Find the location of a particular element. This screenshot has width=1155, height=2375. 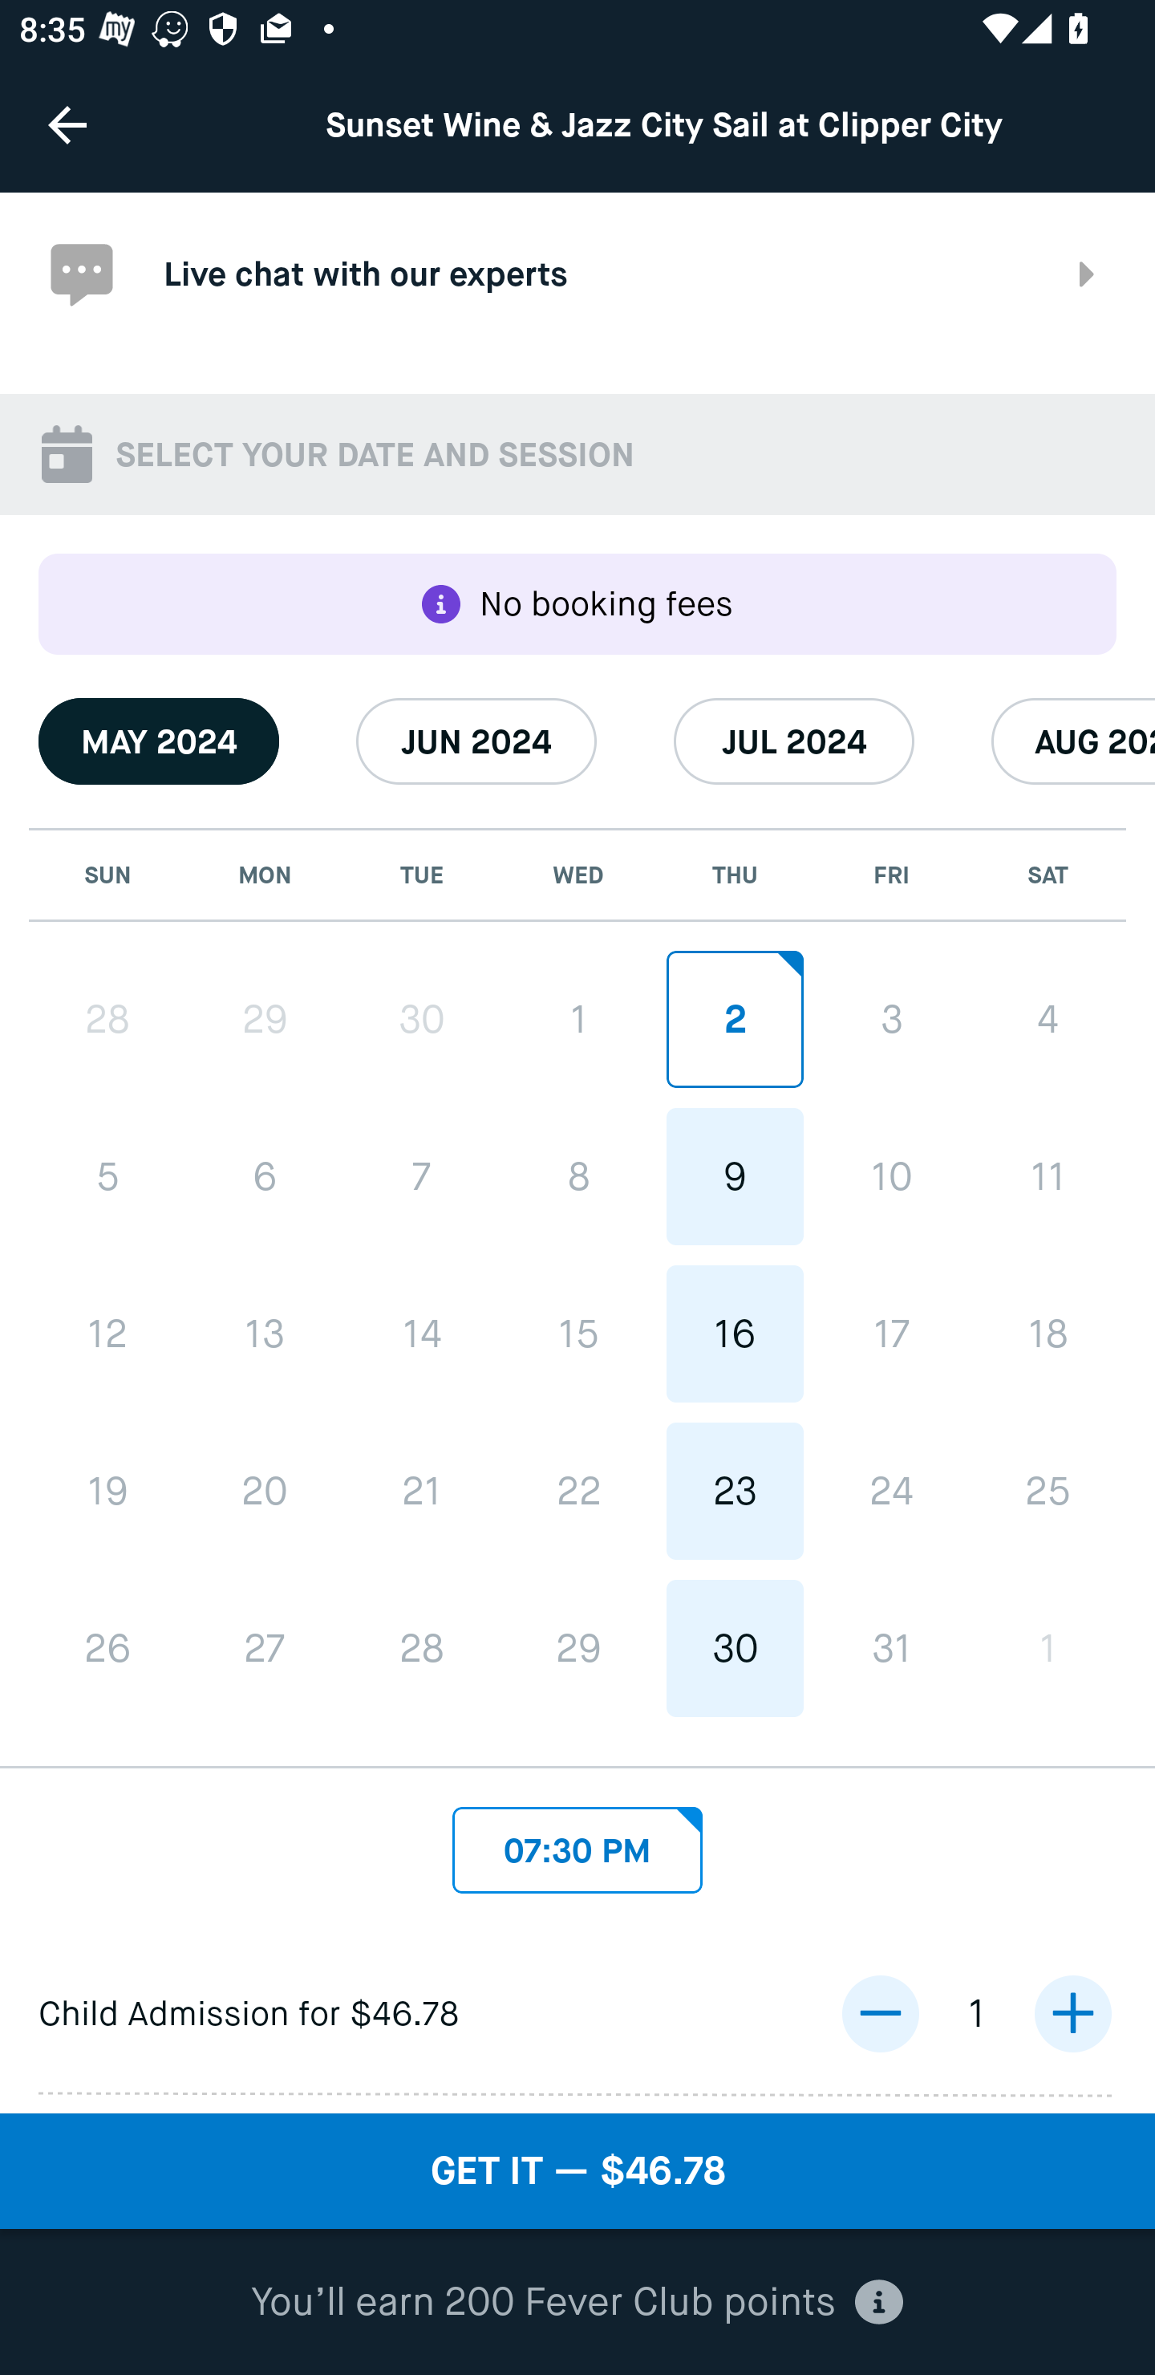

14 is located at coordinates (422, 1334).